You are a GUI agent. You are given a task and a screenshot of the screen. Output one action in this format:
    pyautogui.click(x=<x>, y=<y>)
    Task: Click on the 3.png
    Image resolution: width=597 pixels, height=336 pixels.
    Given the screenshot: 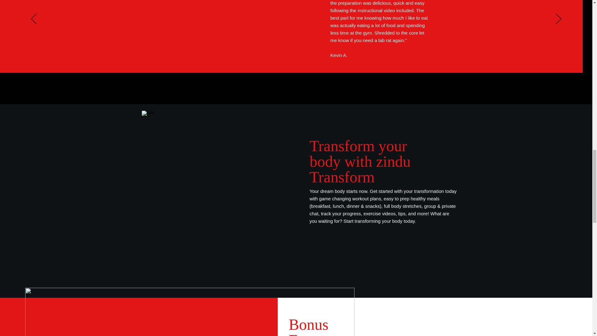 What is the action you would take?
    pyautogui.click(x=189, y=312)
    